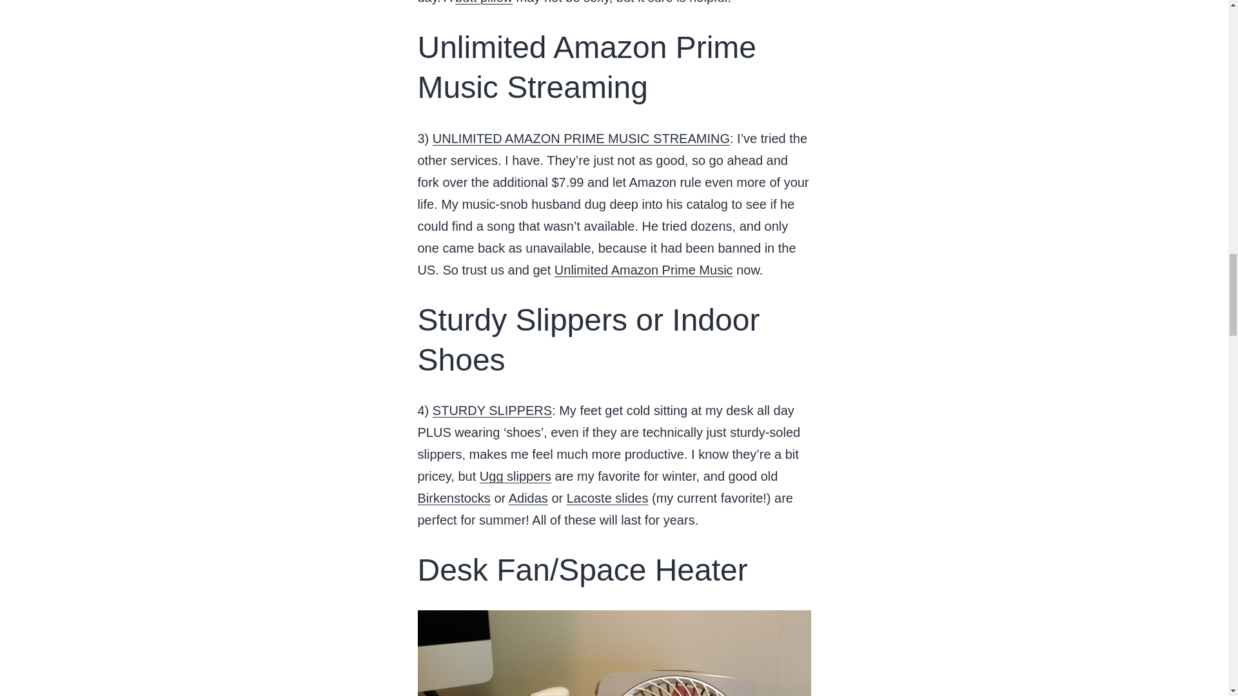 The height and width of the screenshot is (696, 1238). What do you see at coordinates (644, 269) in the screenshot?
I see `Unlimited Amazon Prime Music` at bounding box center [644, 269].